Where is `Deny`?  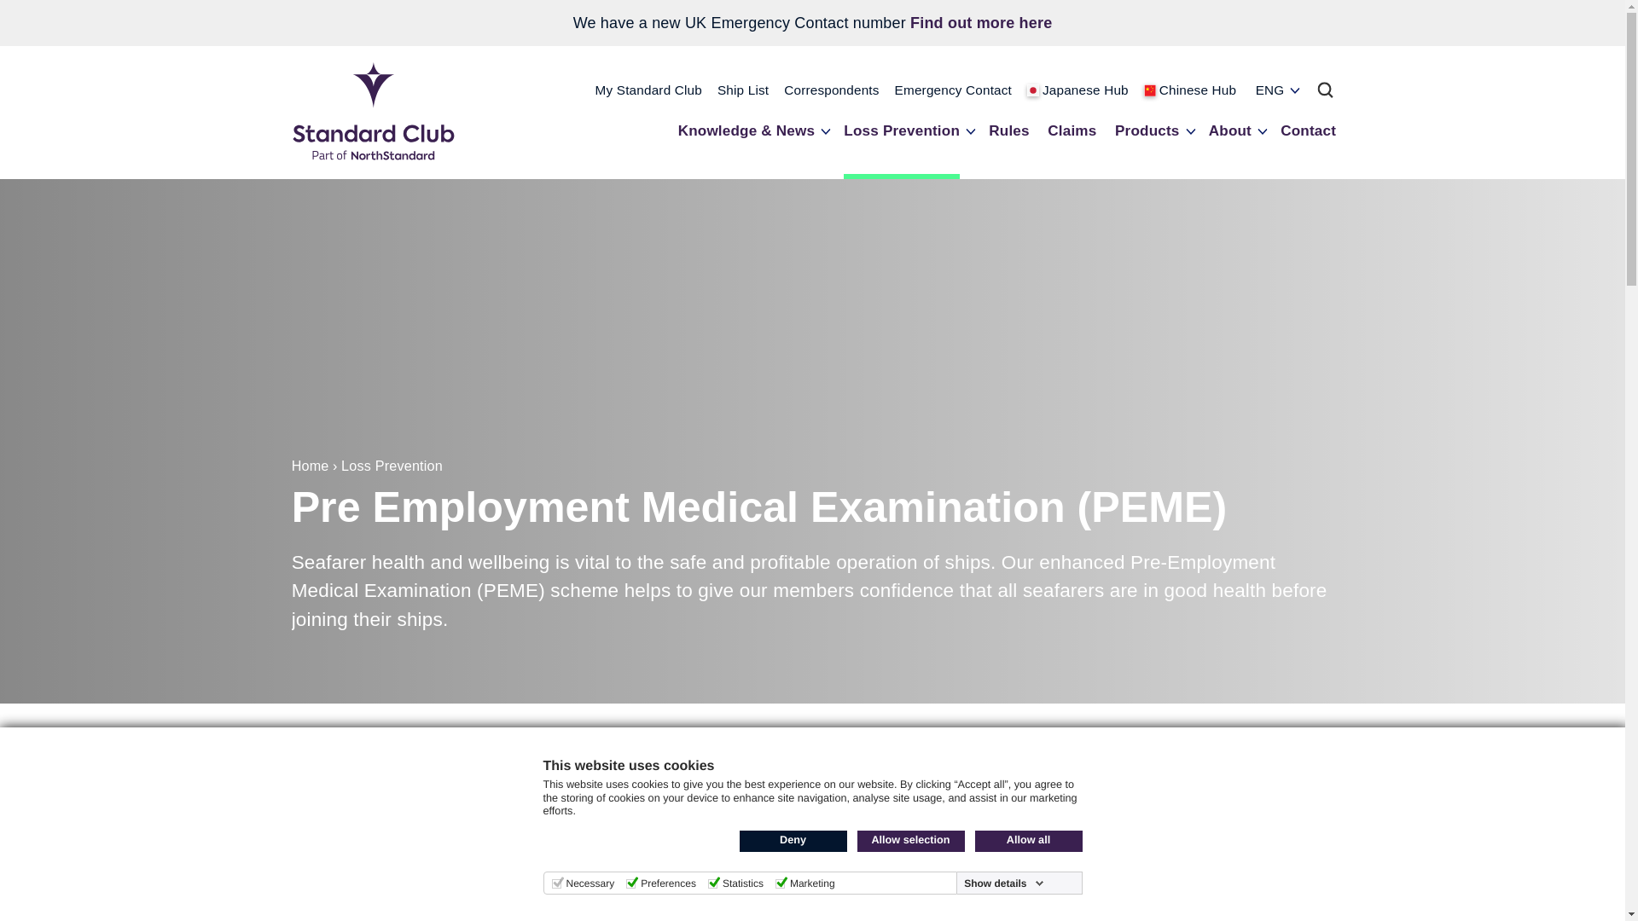
Deny is located at coordinates (792, 841).